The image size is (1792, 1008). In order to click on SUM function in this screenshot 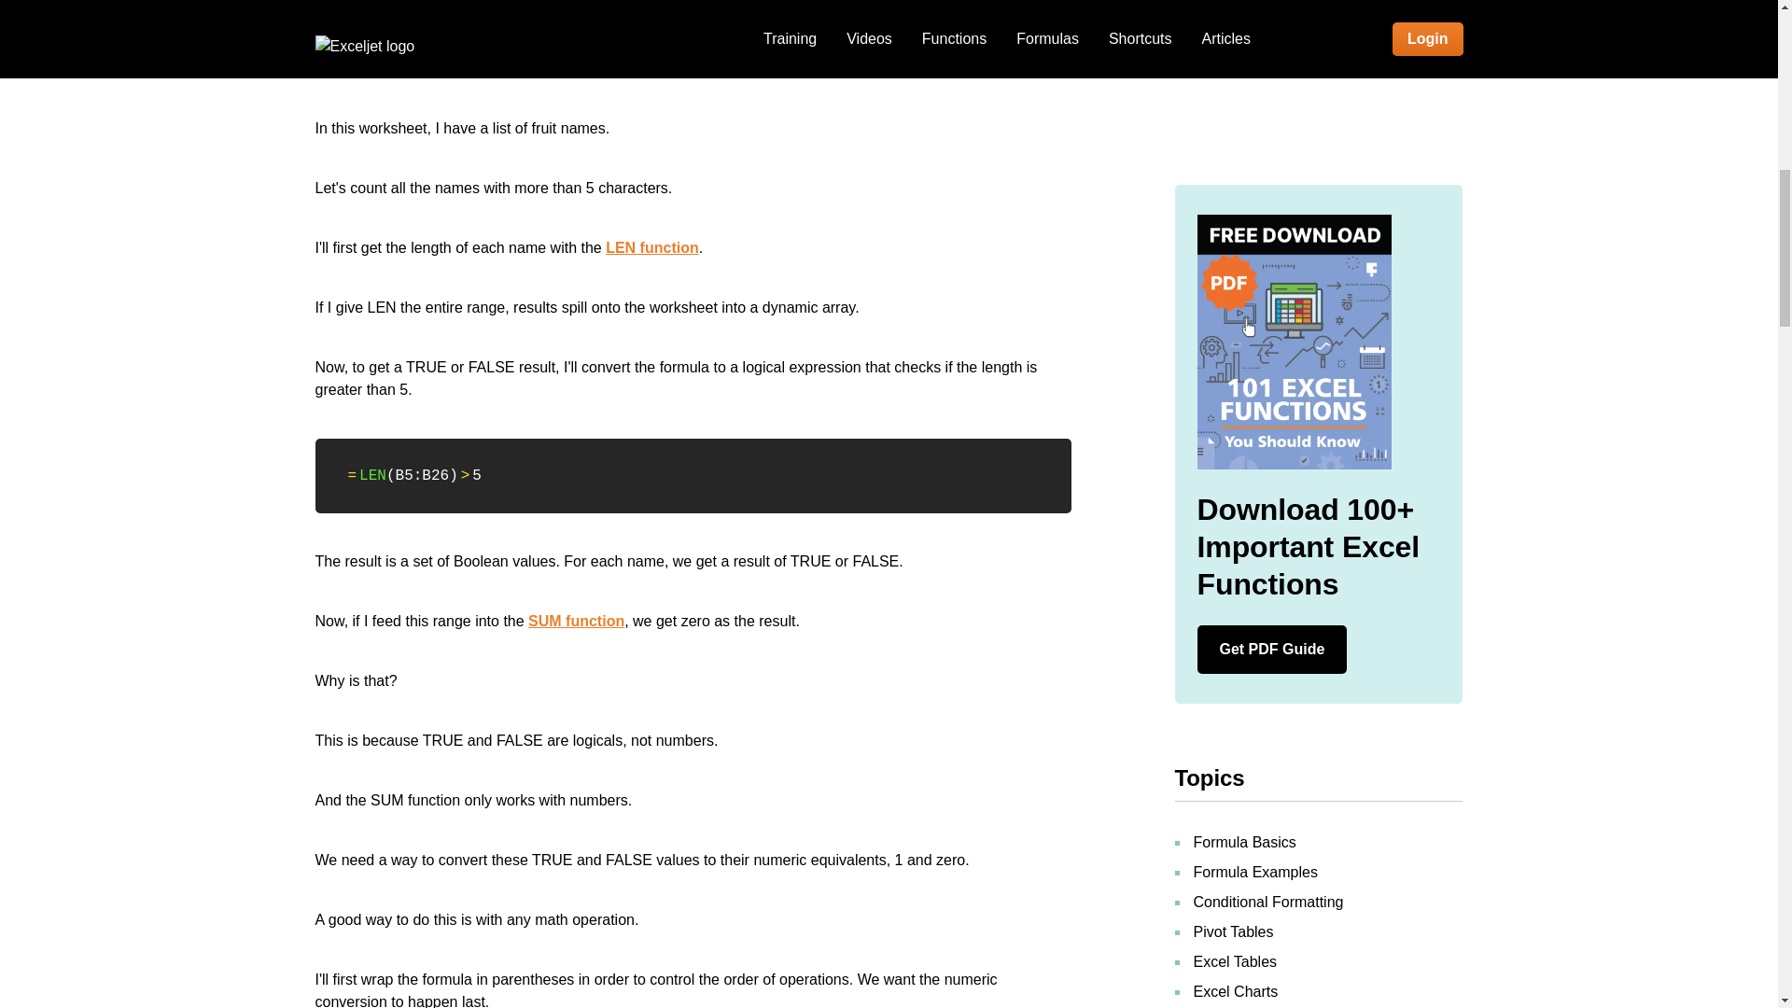, I will do `click(576, 620)`.